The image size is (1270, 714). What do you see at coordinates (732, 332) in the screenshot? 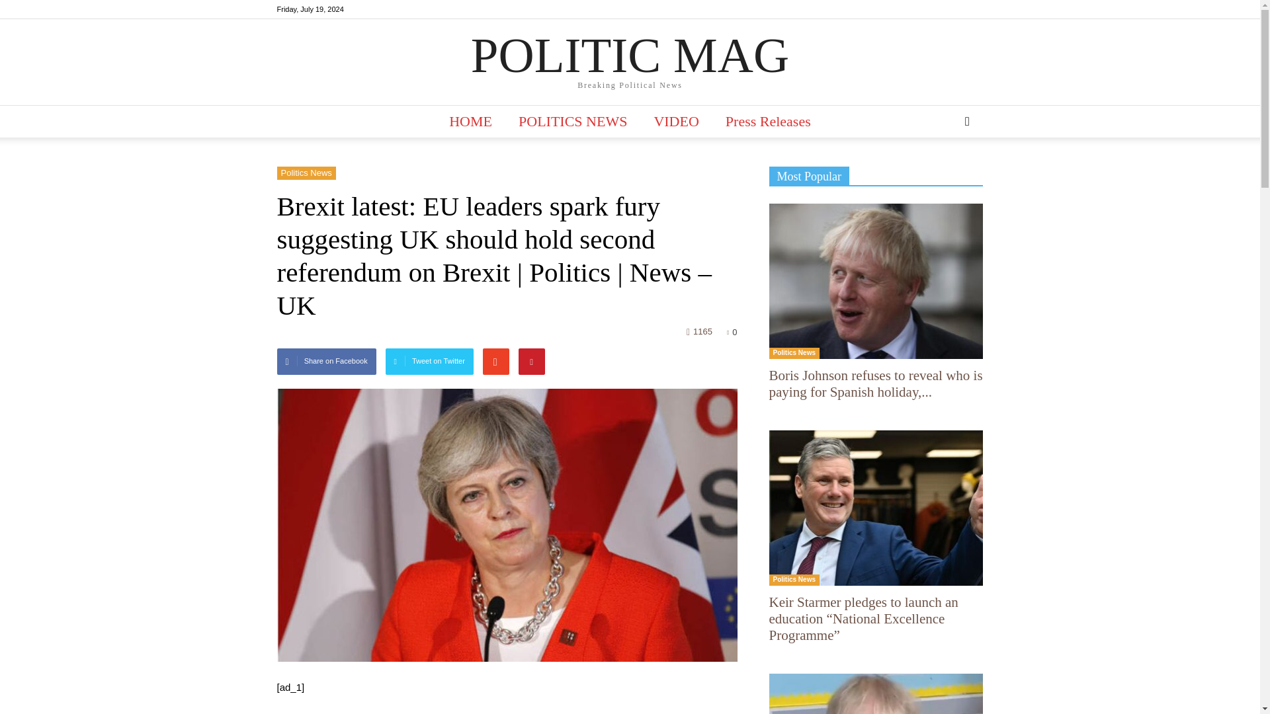
I see `0` at bounding box center [732, 332].